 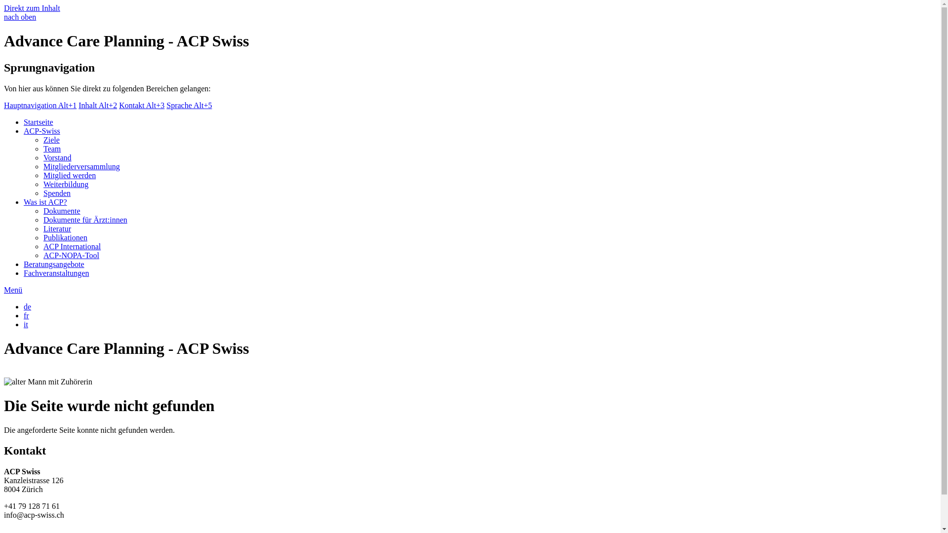 What do you see at coordinates (40, 106) in the screenshot?
I see `Hauptnavigation Alt+1` at bounding box center [40, 106].